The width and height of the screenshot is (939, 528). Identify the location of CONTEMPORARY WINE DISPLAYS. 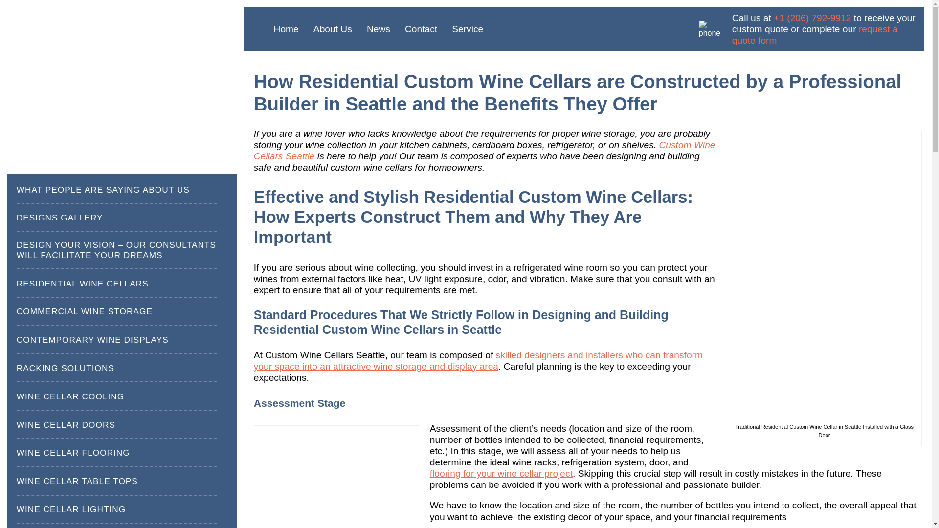
(93, 340).